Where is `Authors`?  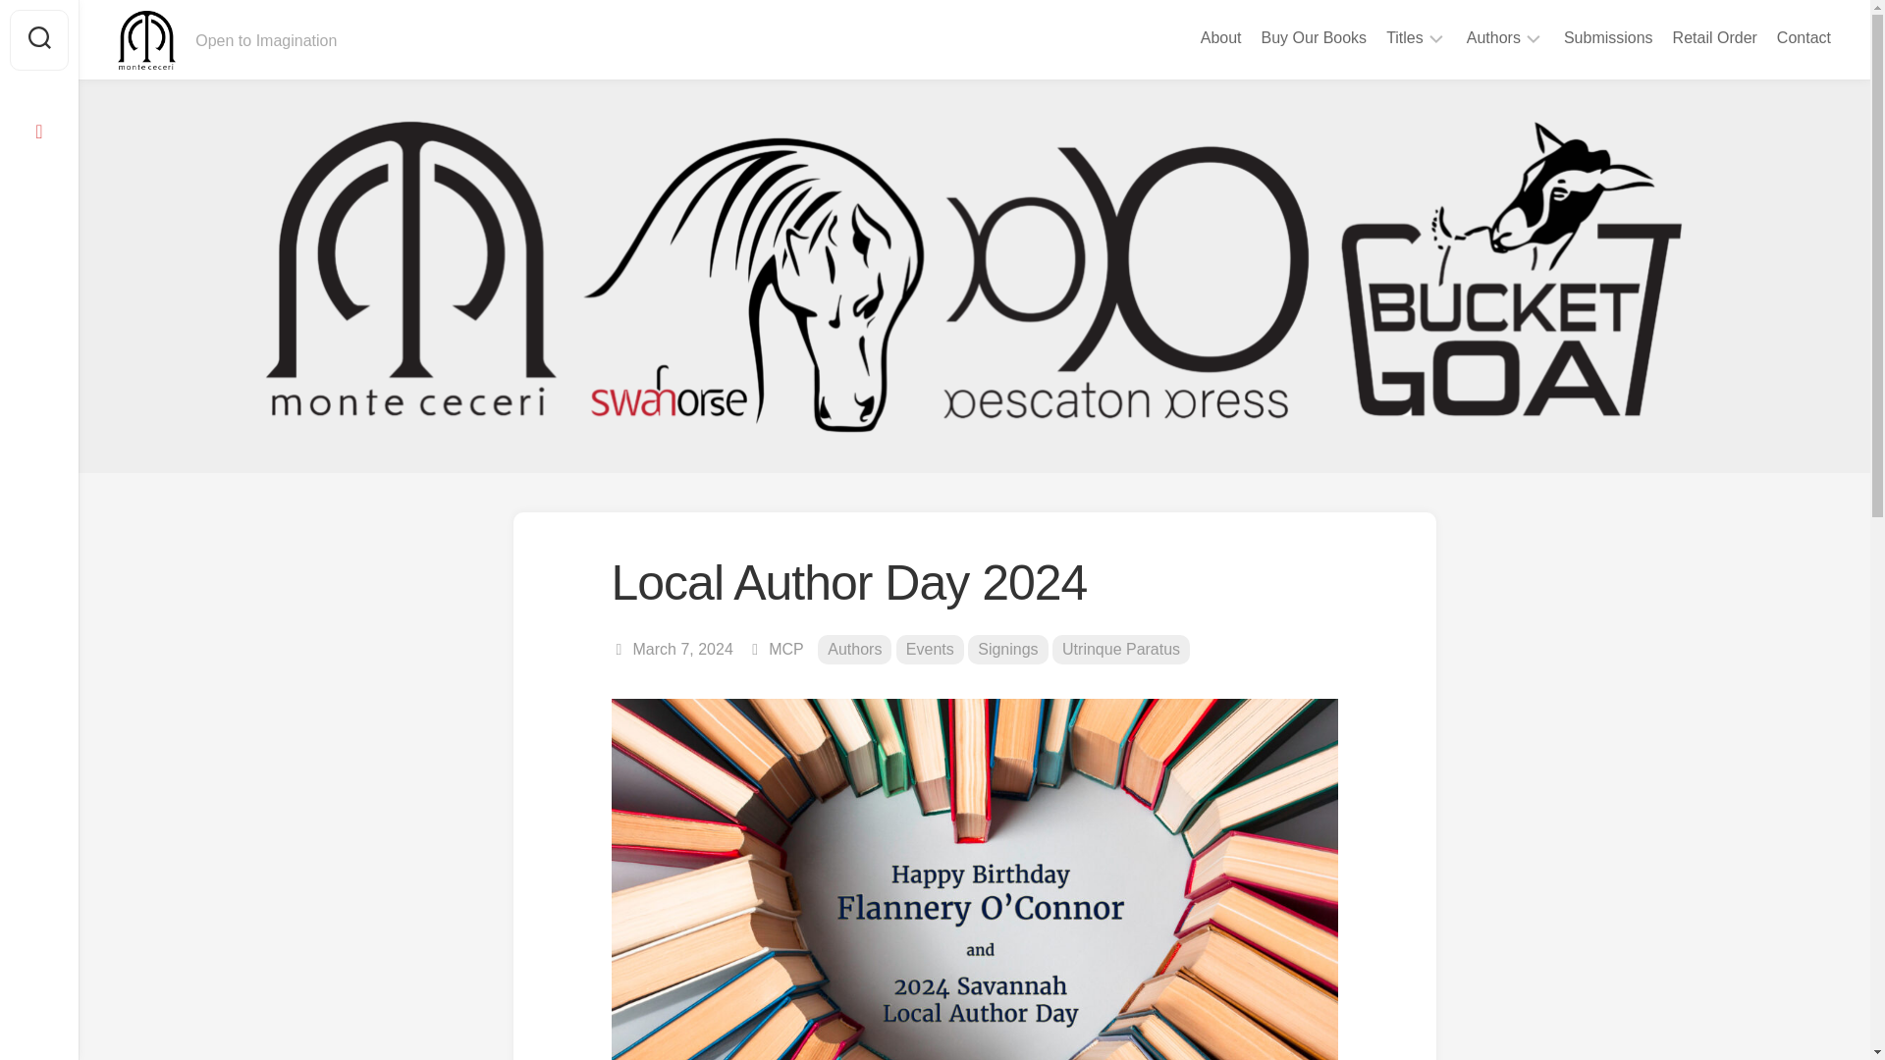
Authors is located at coordinates (1493, 37).